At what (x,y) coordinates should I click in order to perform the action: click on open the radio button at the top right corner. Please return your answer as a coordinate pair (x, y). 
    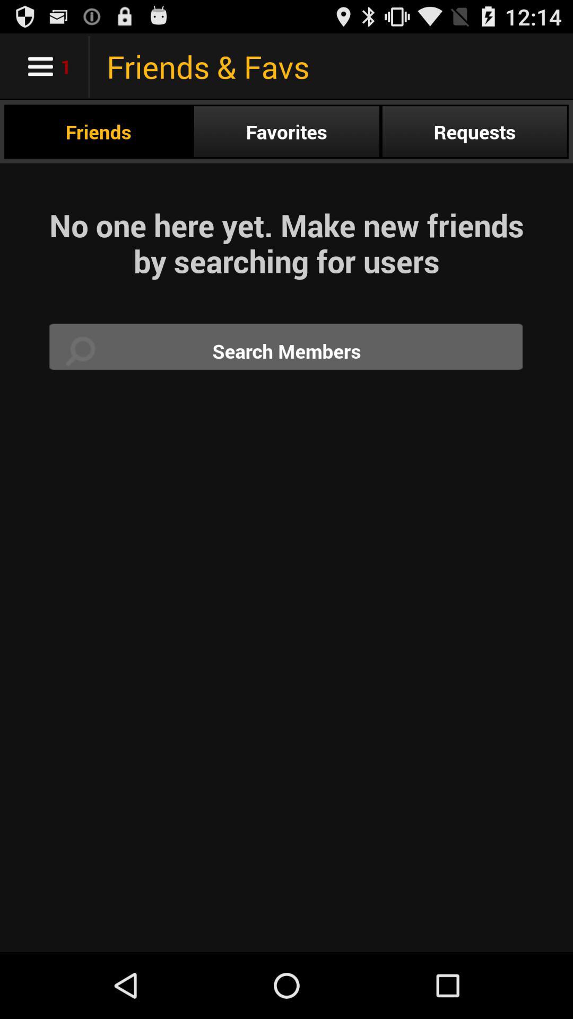
    Looking at the image, I should click on (474, 132).